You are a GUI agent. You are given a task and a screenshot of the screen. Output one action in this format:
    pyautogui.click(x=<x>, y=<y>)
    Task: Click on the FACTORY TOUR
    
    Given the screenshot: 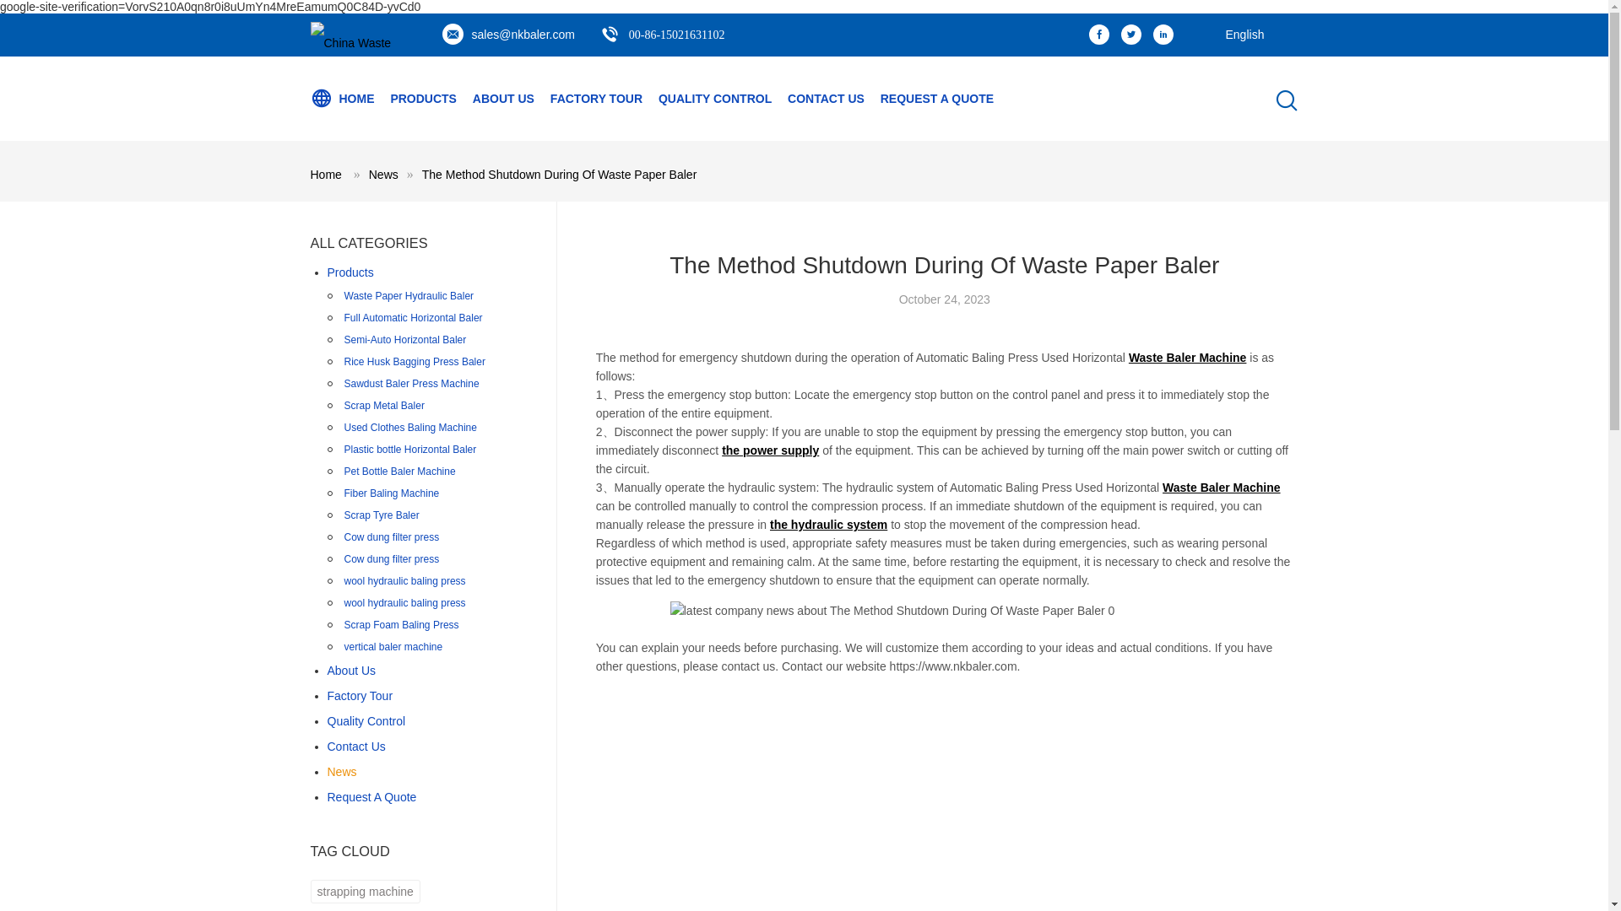 What is the action you would take?
    pyautogui.click(x=596, y=98)
    